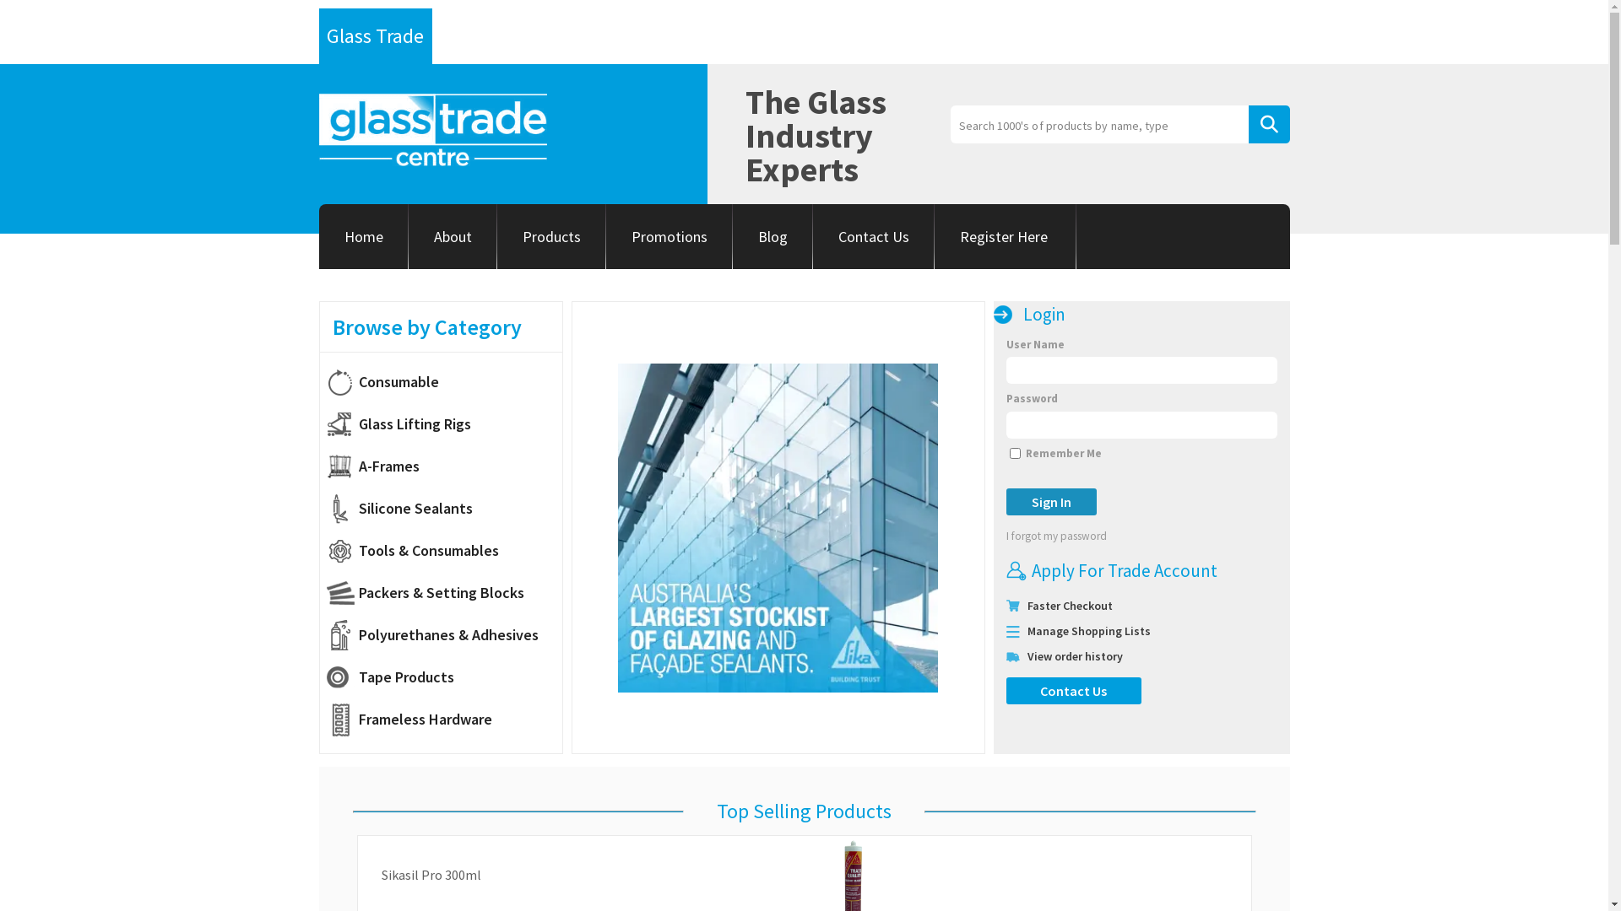  I want to click on Tools & Consumables, so click(444, 551).